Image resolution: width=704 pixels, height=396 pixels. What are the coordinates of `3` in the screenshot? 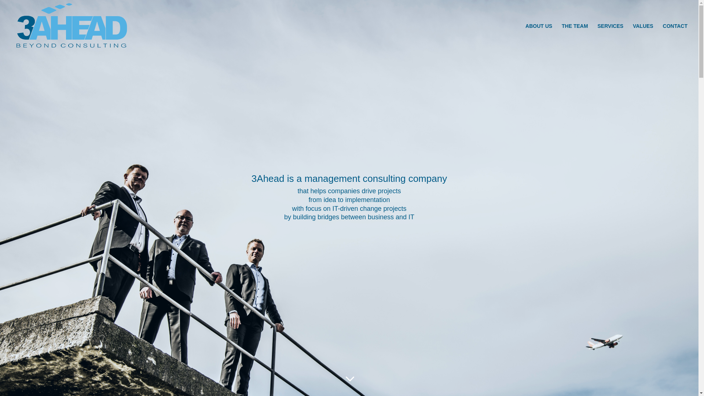 It's located at (349, 379).